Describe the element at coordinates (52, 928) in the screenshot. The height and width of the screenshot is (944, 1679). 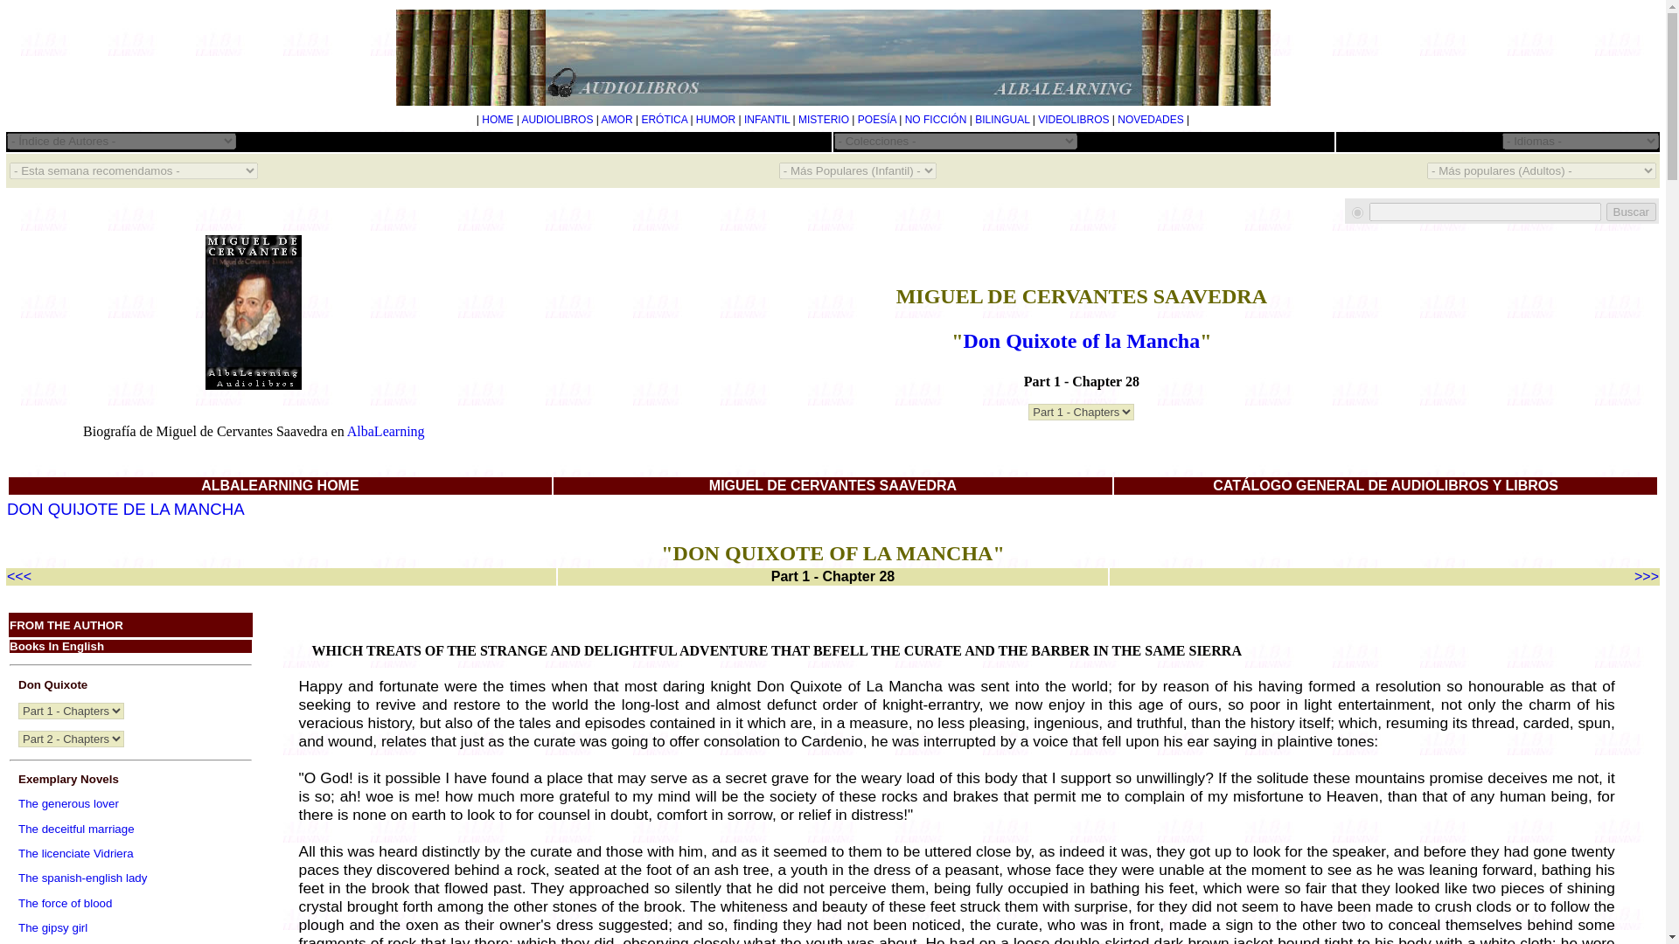
I see `The gipsy girl` at that location.